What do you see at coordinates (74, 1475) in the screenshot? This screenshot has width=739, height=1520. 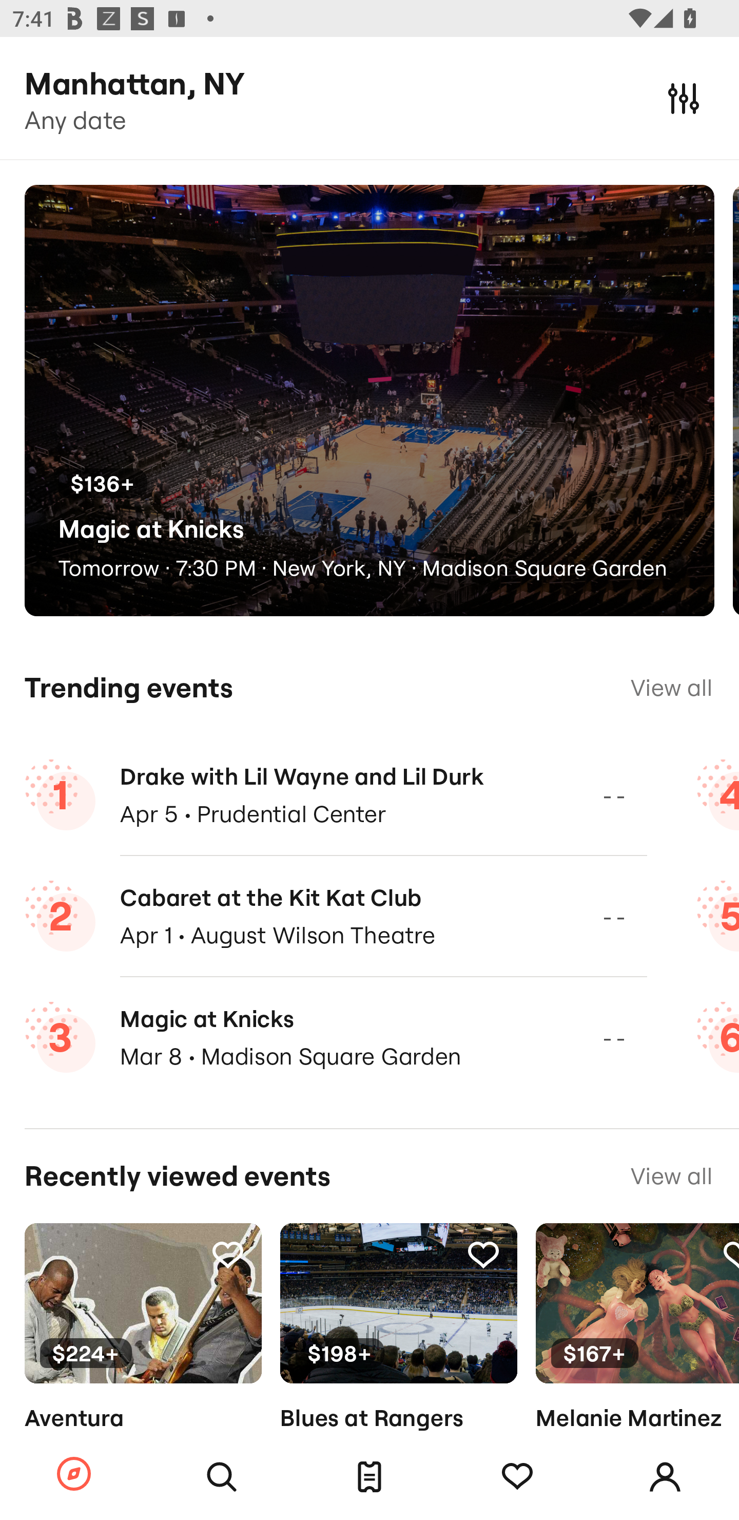 I see `Browse` at bounding box center [74, 1475].